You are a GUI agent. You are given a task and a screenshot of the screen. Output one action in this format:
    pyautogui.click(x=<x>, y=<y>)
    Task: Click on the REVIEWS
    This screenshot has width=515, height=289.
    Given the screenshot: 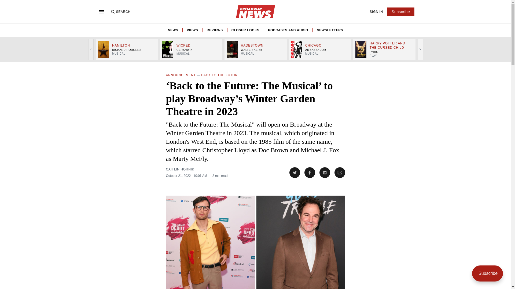 What is the action you would take?
    pyautogui.click(x=215, y=30)
    